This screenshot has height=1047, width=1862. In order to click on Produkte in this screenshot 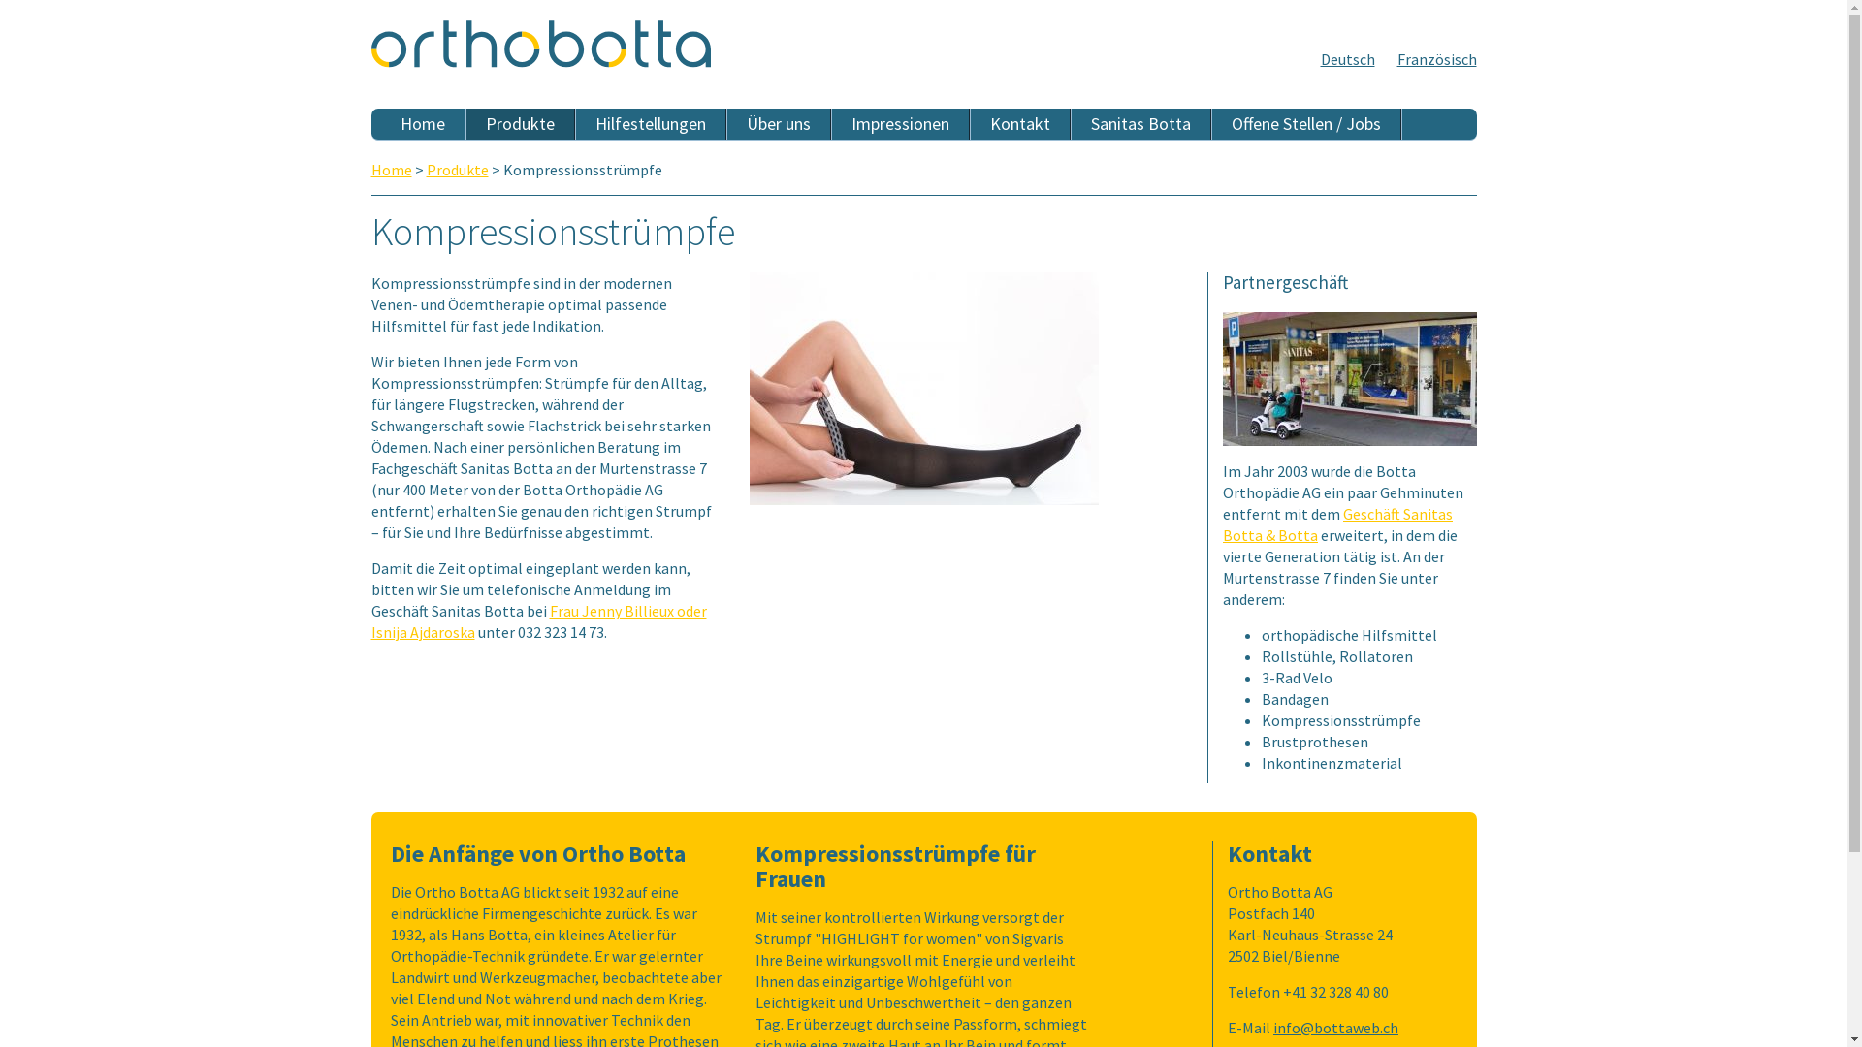, I will do `click(458, 170)`.